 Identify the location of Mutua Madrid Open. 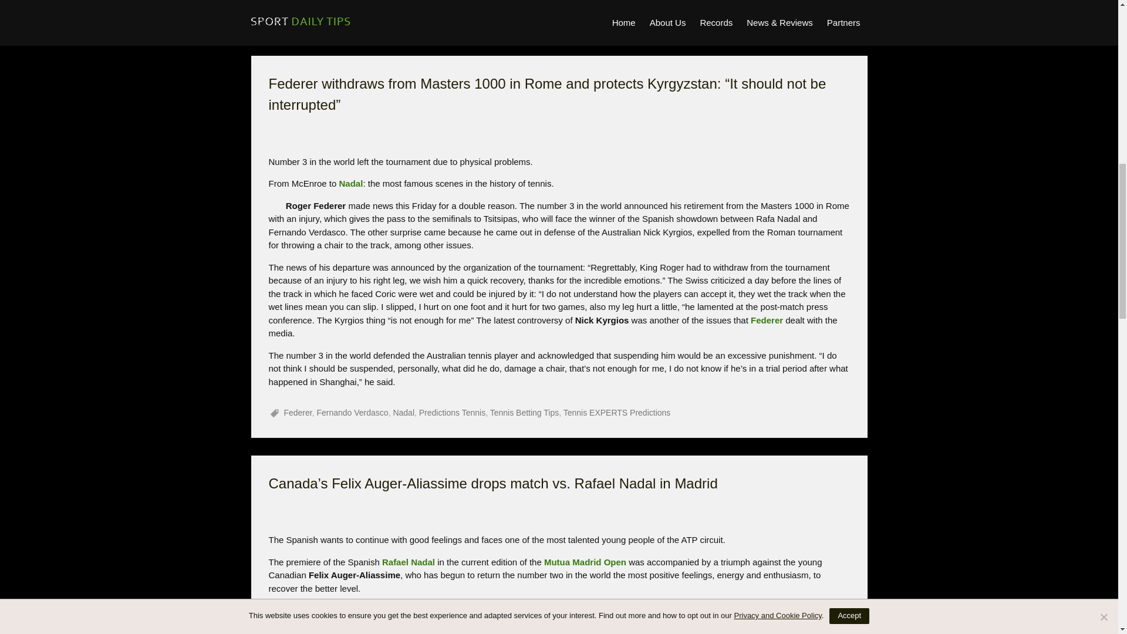
(584, 561).